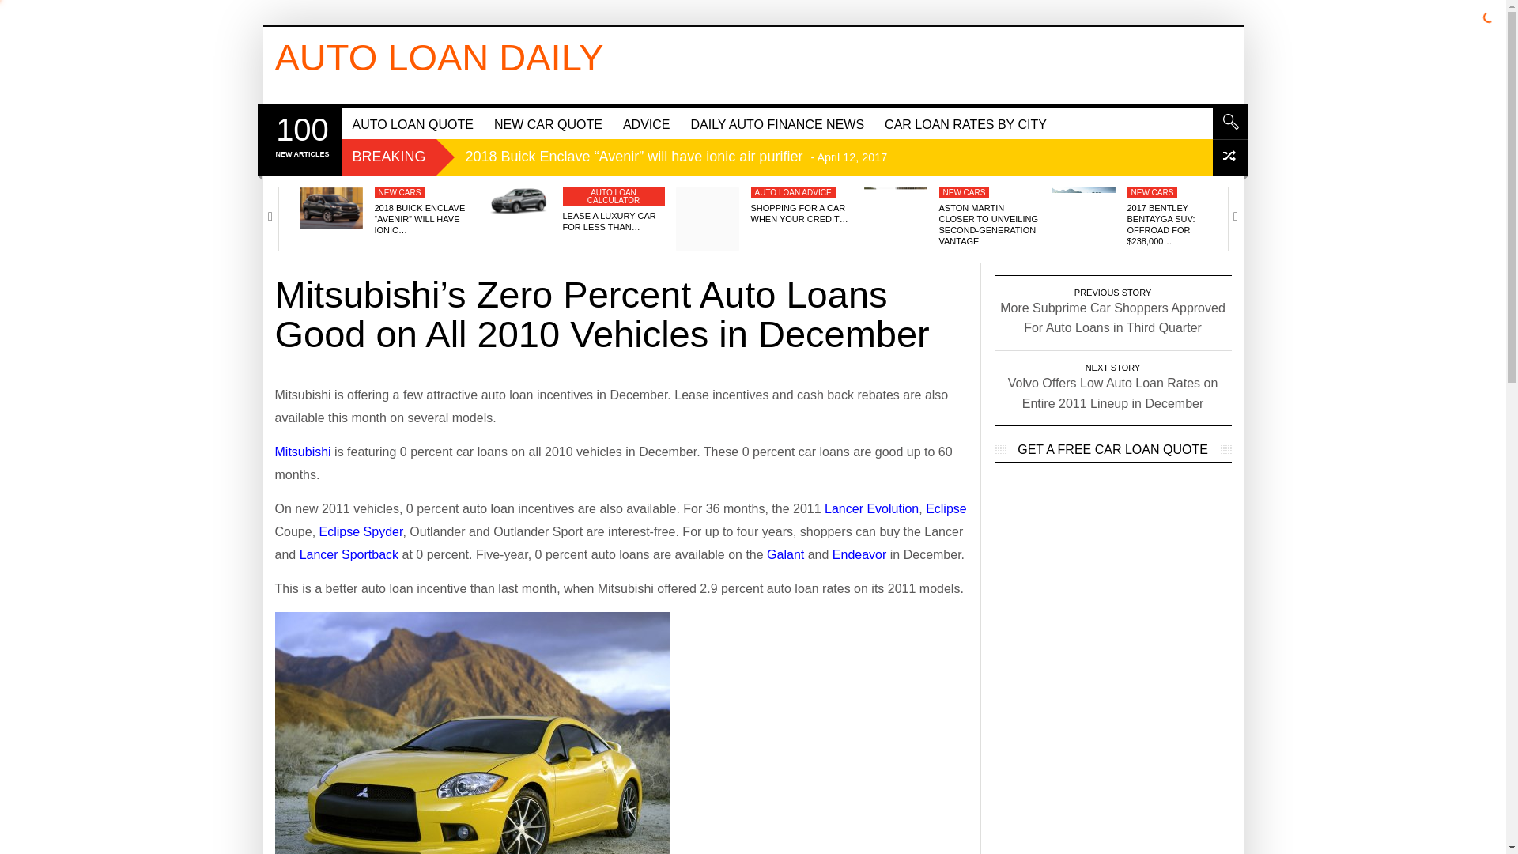  Describe the element at coordinates (1230, 158) in the screenshot. I see `Random` at that location.